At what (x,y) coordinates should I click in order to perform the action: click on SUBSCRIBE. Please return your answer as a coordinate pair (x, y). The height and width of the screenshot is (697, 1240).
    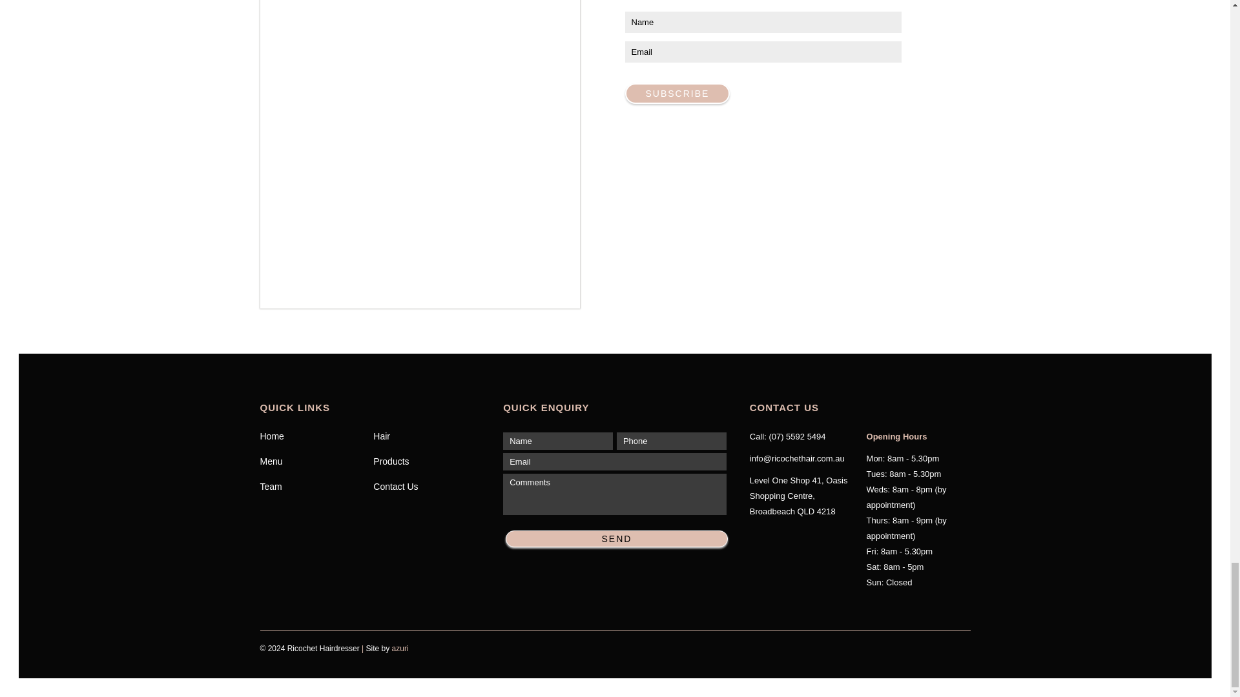
    Looking at the image, I should click on (677, 93).